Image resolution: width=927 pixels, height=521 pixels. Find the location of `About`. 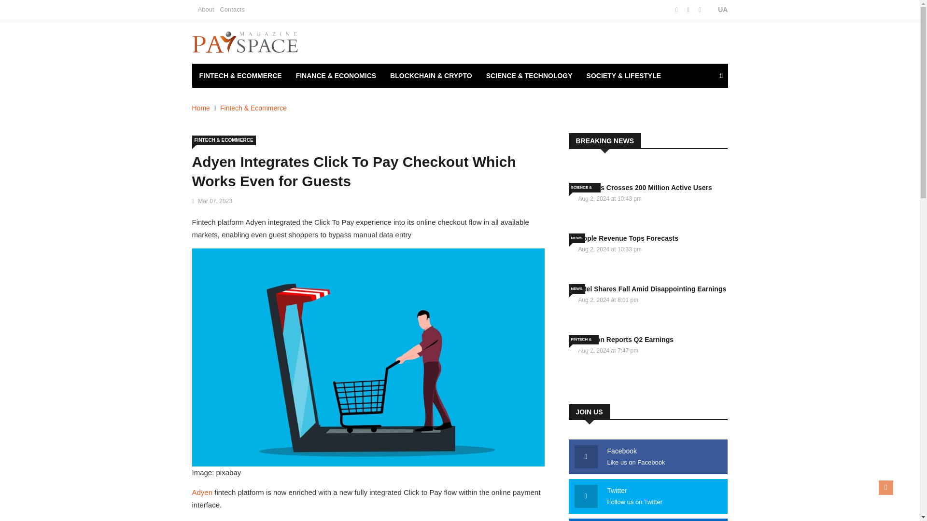

About is located at coordinates (206, 9).